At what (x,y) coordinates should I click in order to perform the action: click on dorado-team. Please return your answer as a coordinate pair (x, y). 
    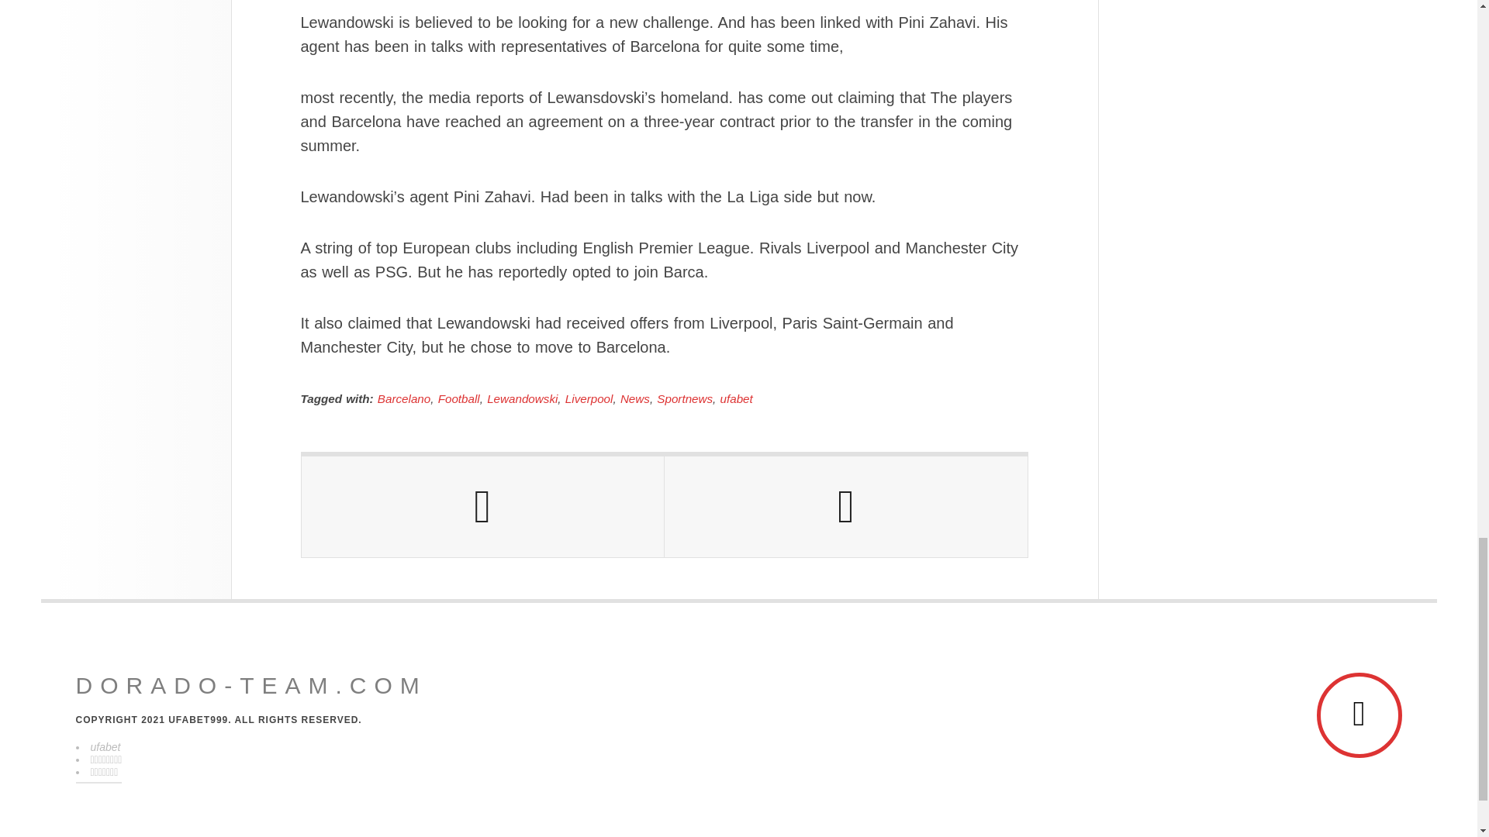
    Looking at the image, I should click on (251, 685).